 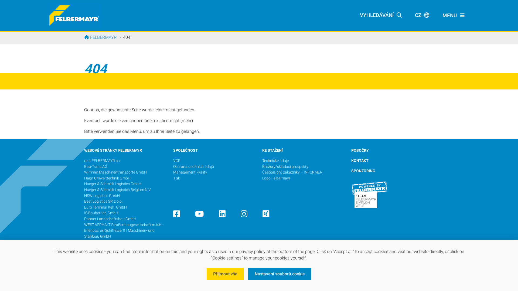 What do you see at coordinates (310, 271) in the screenshot?
I see `Impresum` at bounding box center [310, 271].